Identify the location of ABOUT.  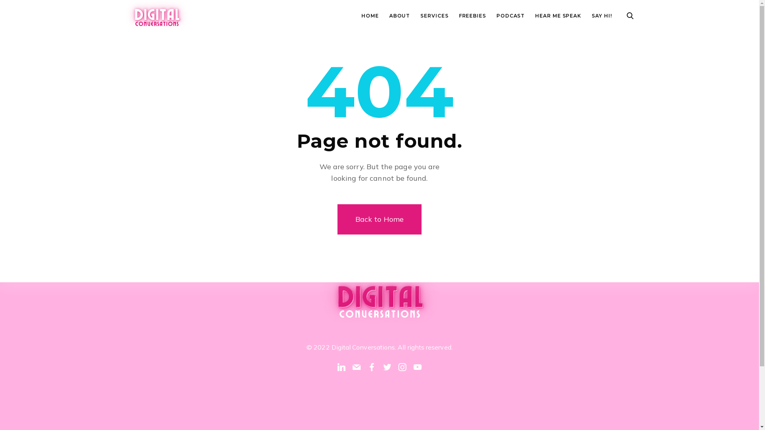
(400, 16).